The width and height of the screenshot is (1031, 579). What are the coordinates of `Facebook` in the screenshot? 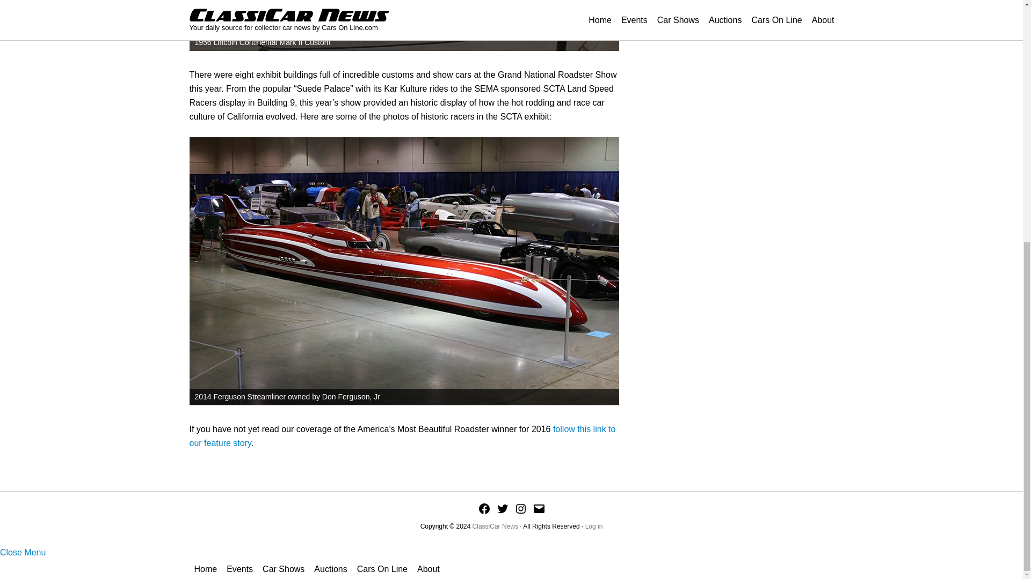 It's located at (484, 509).